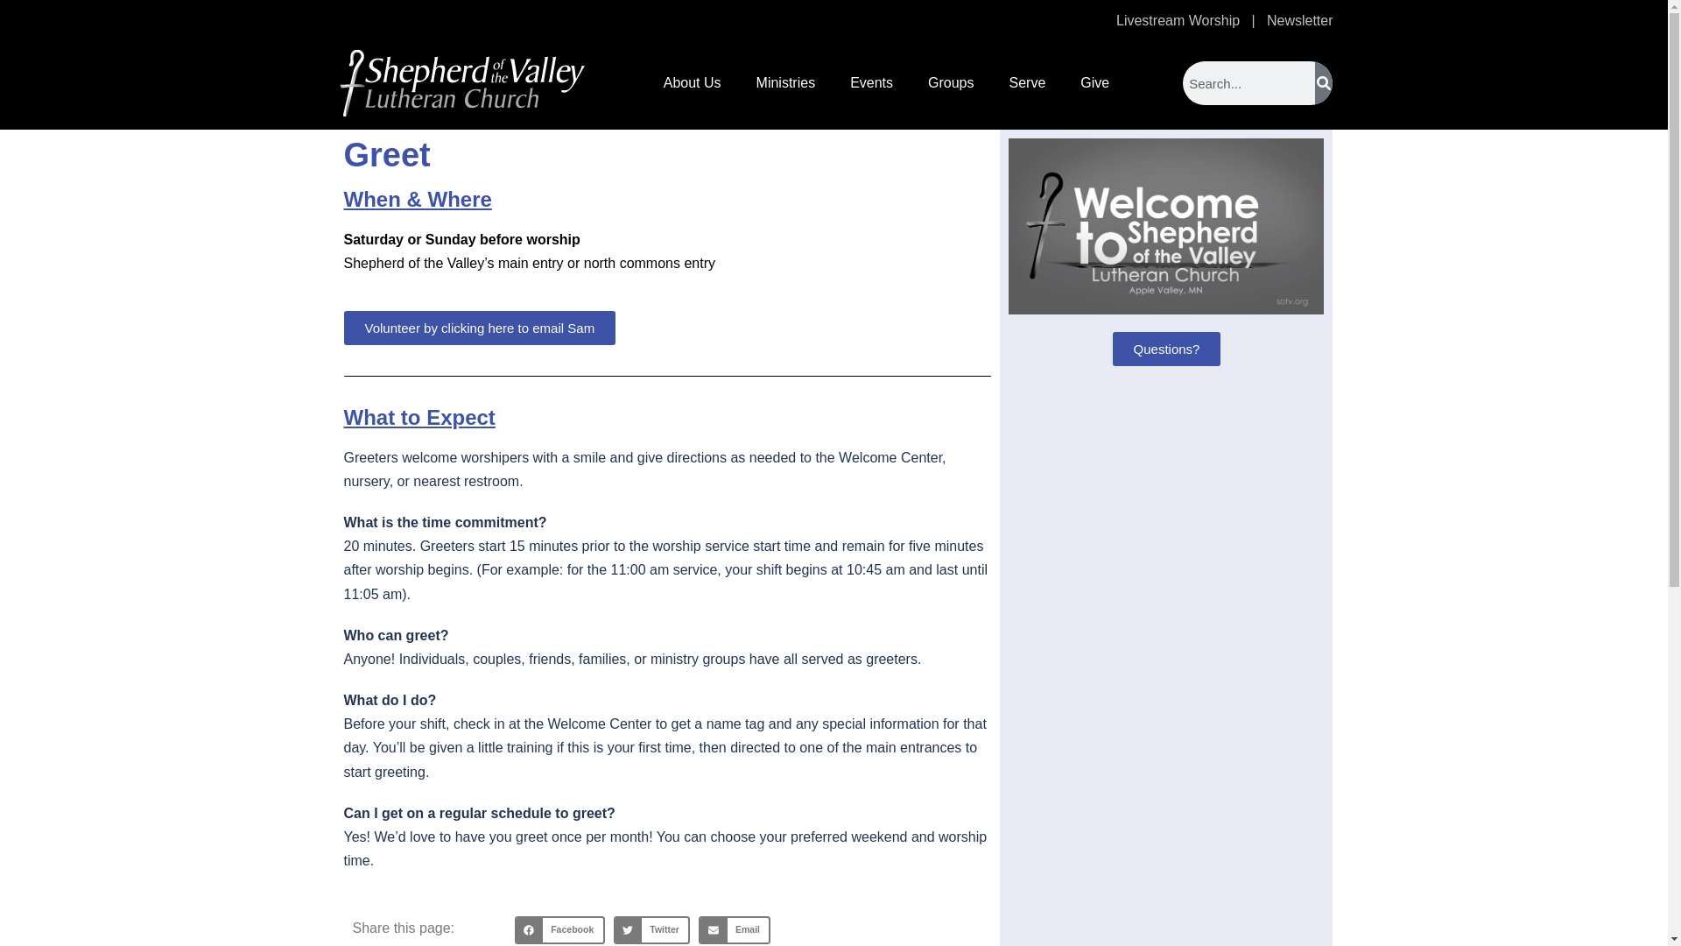 This screenshot has width=1681, height=946. I want to click on Events, so click(871, 82).